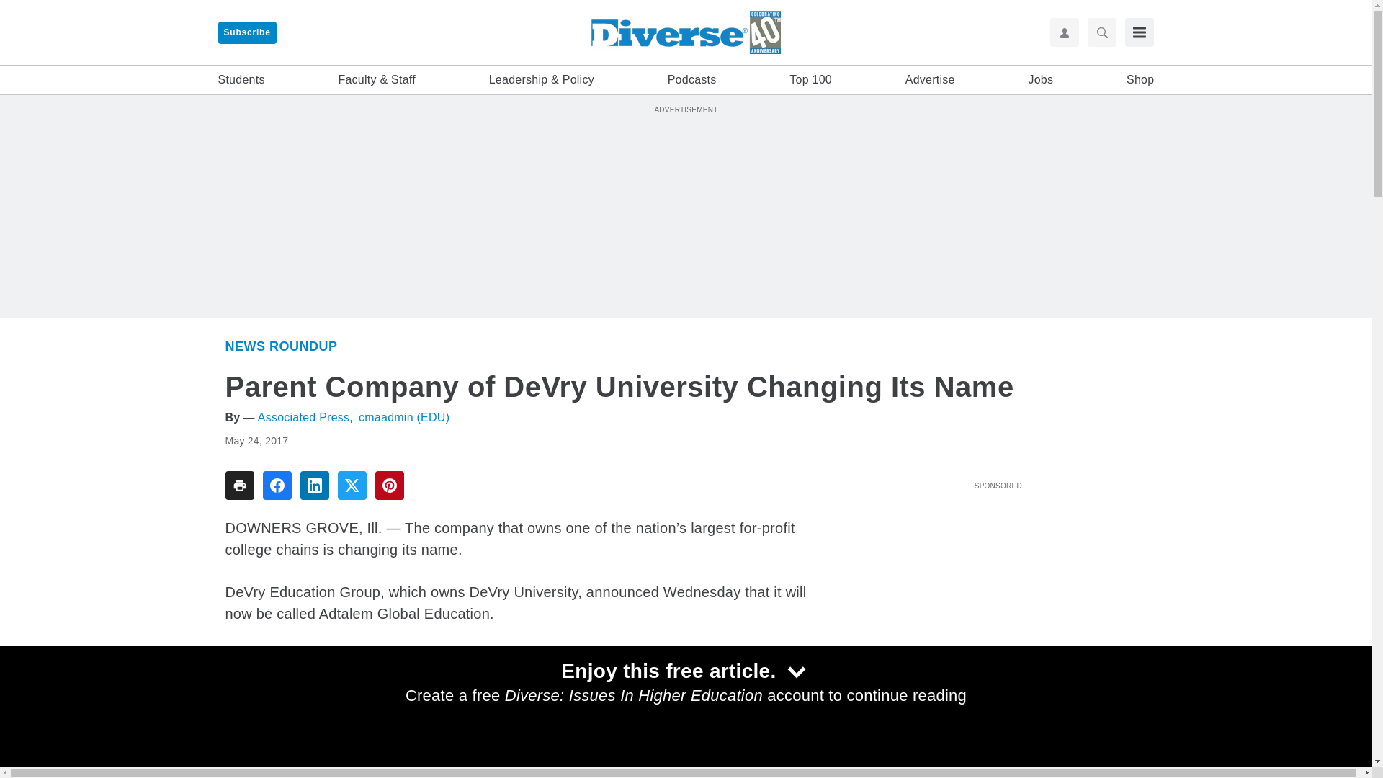  Describe the element at coordinates (238, 486) in the screenshot. I see `Share To print` at that location.